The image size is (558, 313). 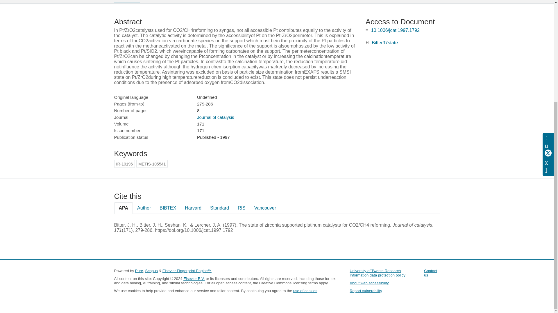 I want to click on Scopus, so click(x=151, y=271).